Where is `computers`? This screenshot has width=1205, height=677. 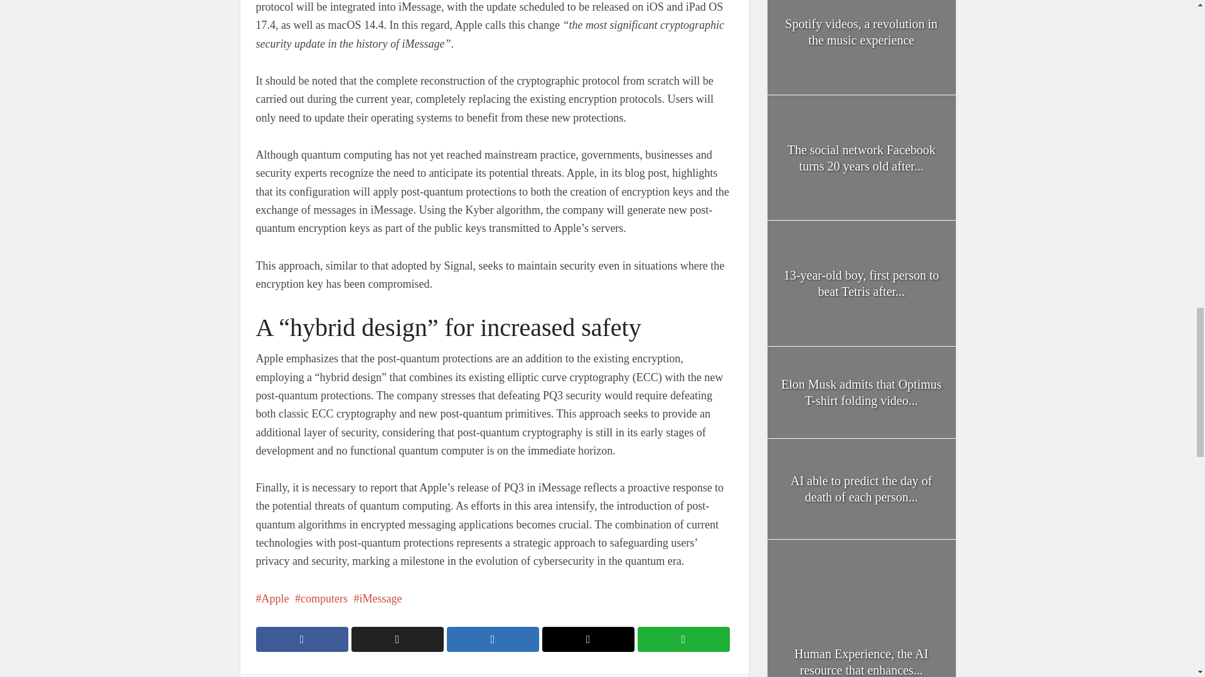 computers is located at coordinates (321, 599).